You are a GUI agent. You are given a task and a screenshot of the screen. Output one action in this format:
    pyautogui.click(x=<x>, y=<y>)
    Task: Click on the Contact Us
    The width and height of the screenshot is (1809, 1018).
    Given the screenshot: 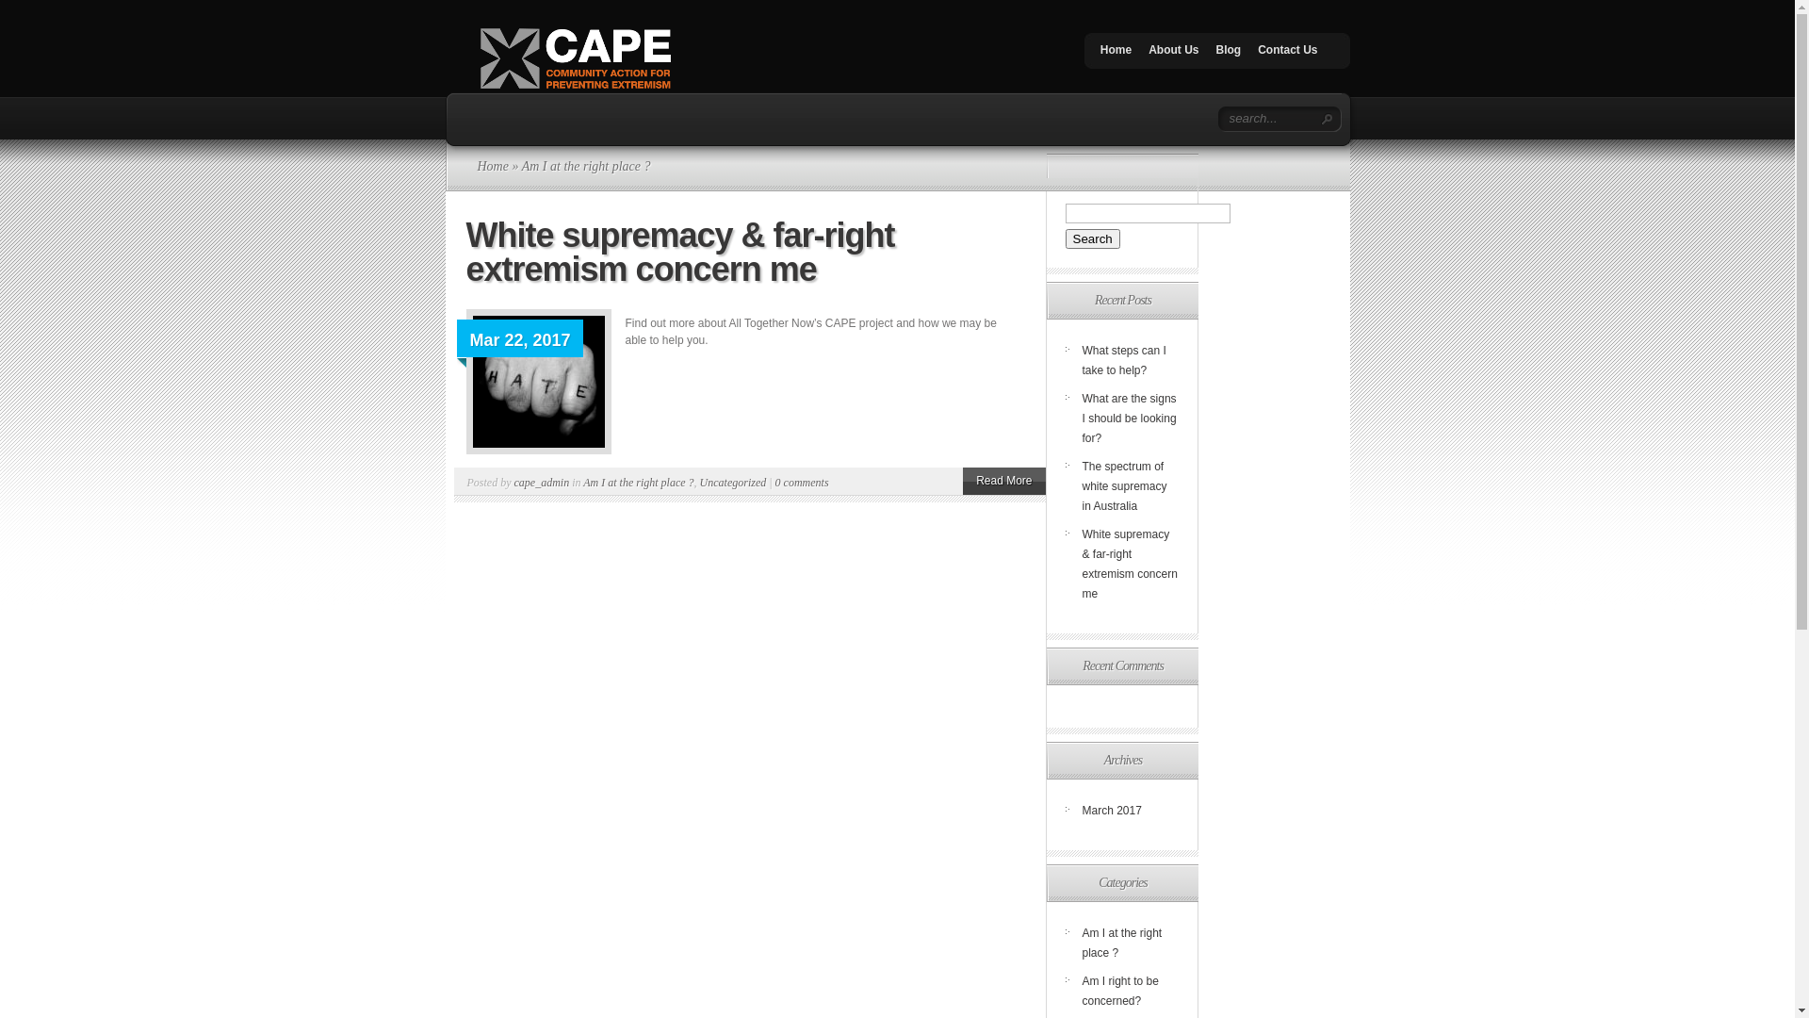 What is the action you would take?
    pyautogui.click(x=1287, y=55)
    